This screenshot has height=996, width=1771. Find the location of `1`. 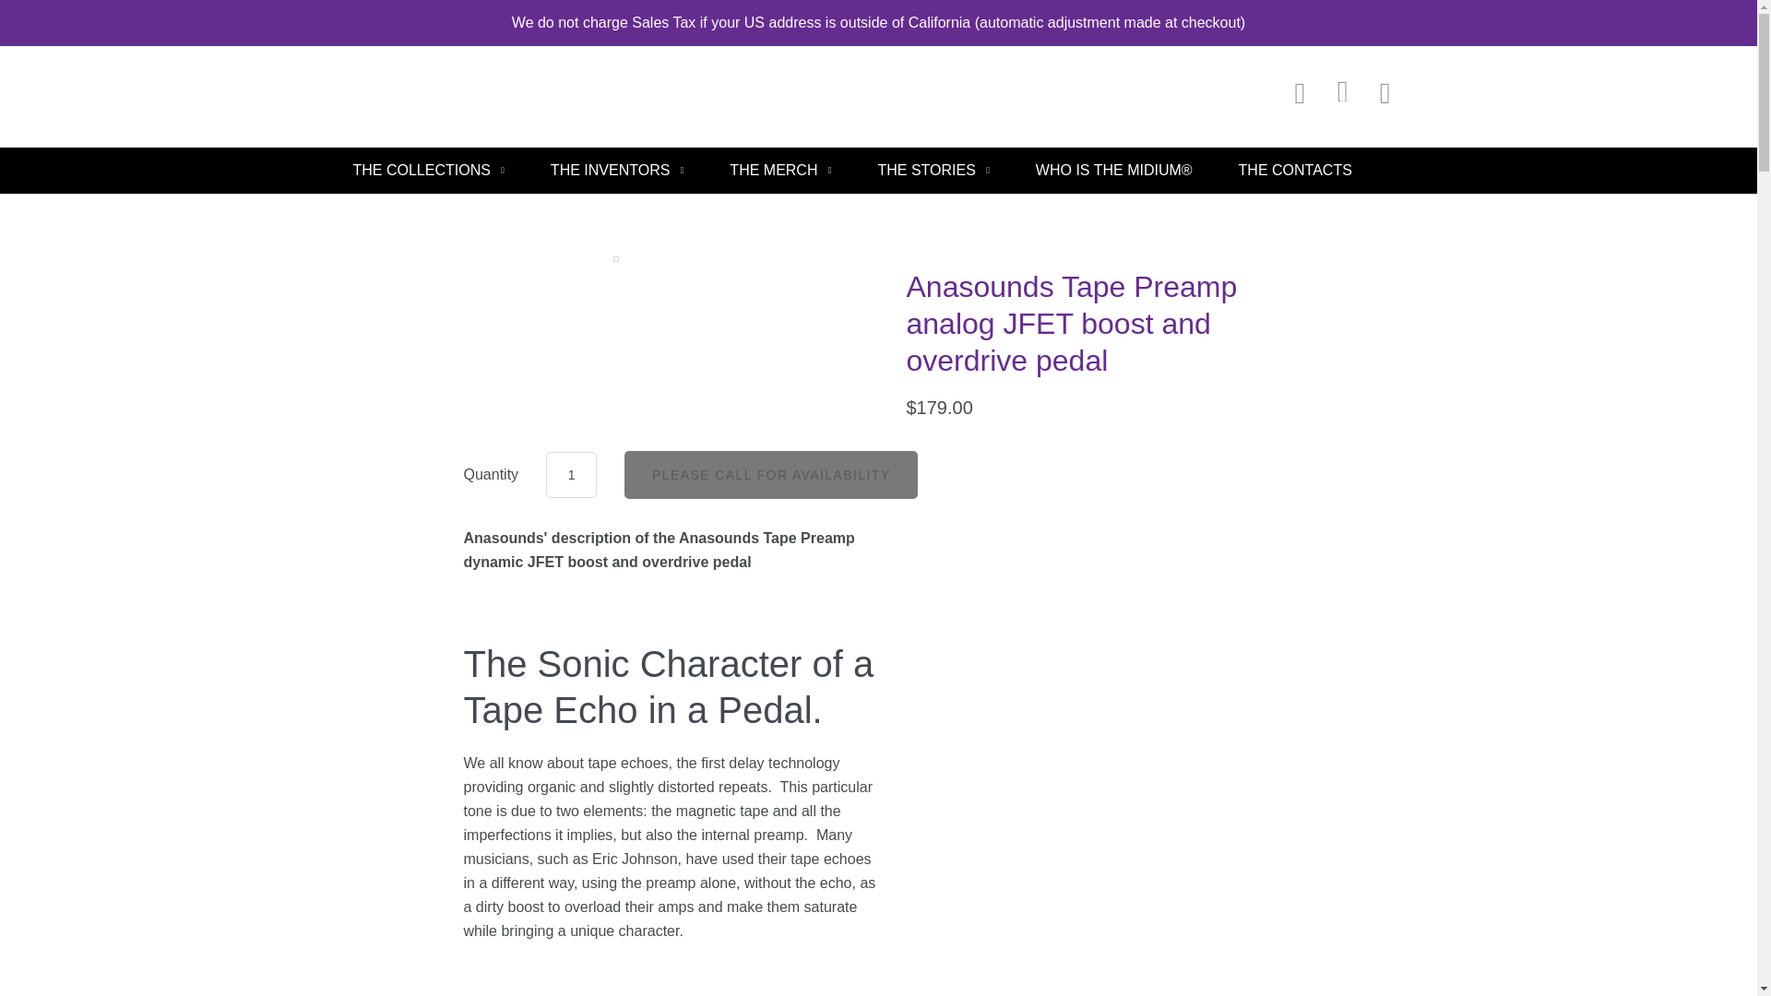

1 is located at coordinates (571, 475).